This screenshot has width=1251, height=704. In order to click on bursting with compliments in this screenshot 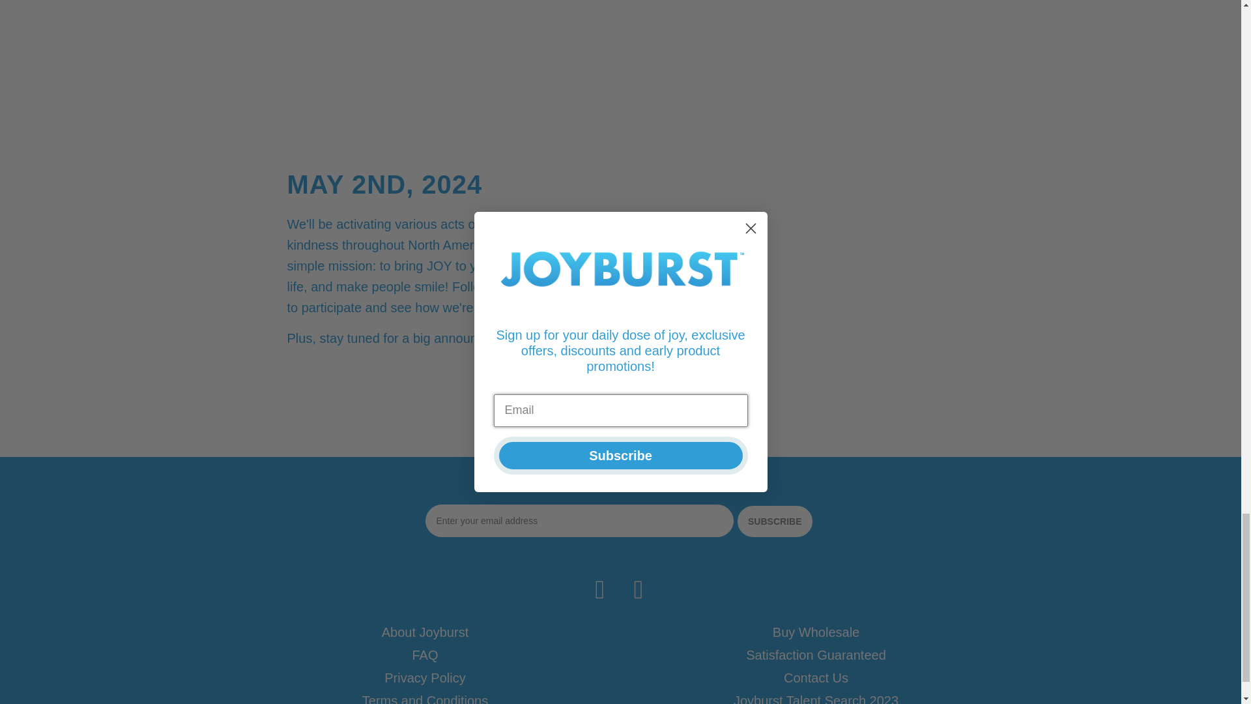, I will do `click(425, 33)`.